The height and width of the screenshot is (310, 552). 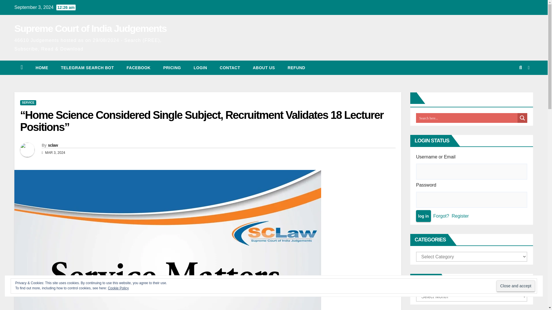 What do you see at coordinates (42, 68) in the screenshot?
I see `Home` at bounding box center [42, 68].